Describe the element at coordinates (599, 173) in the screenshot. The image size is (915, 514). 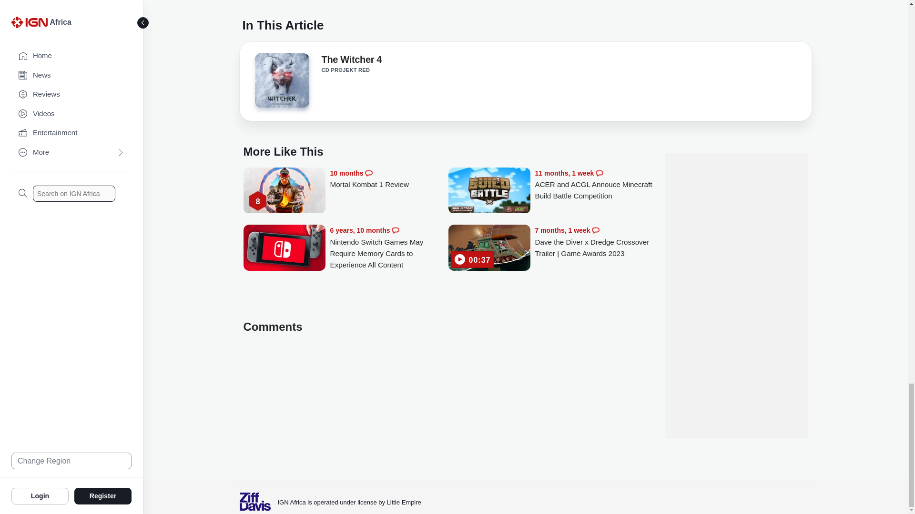
I see `Comments` at that location.